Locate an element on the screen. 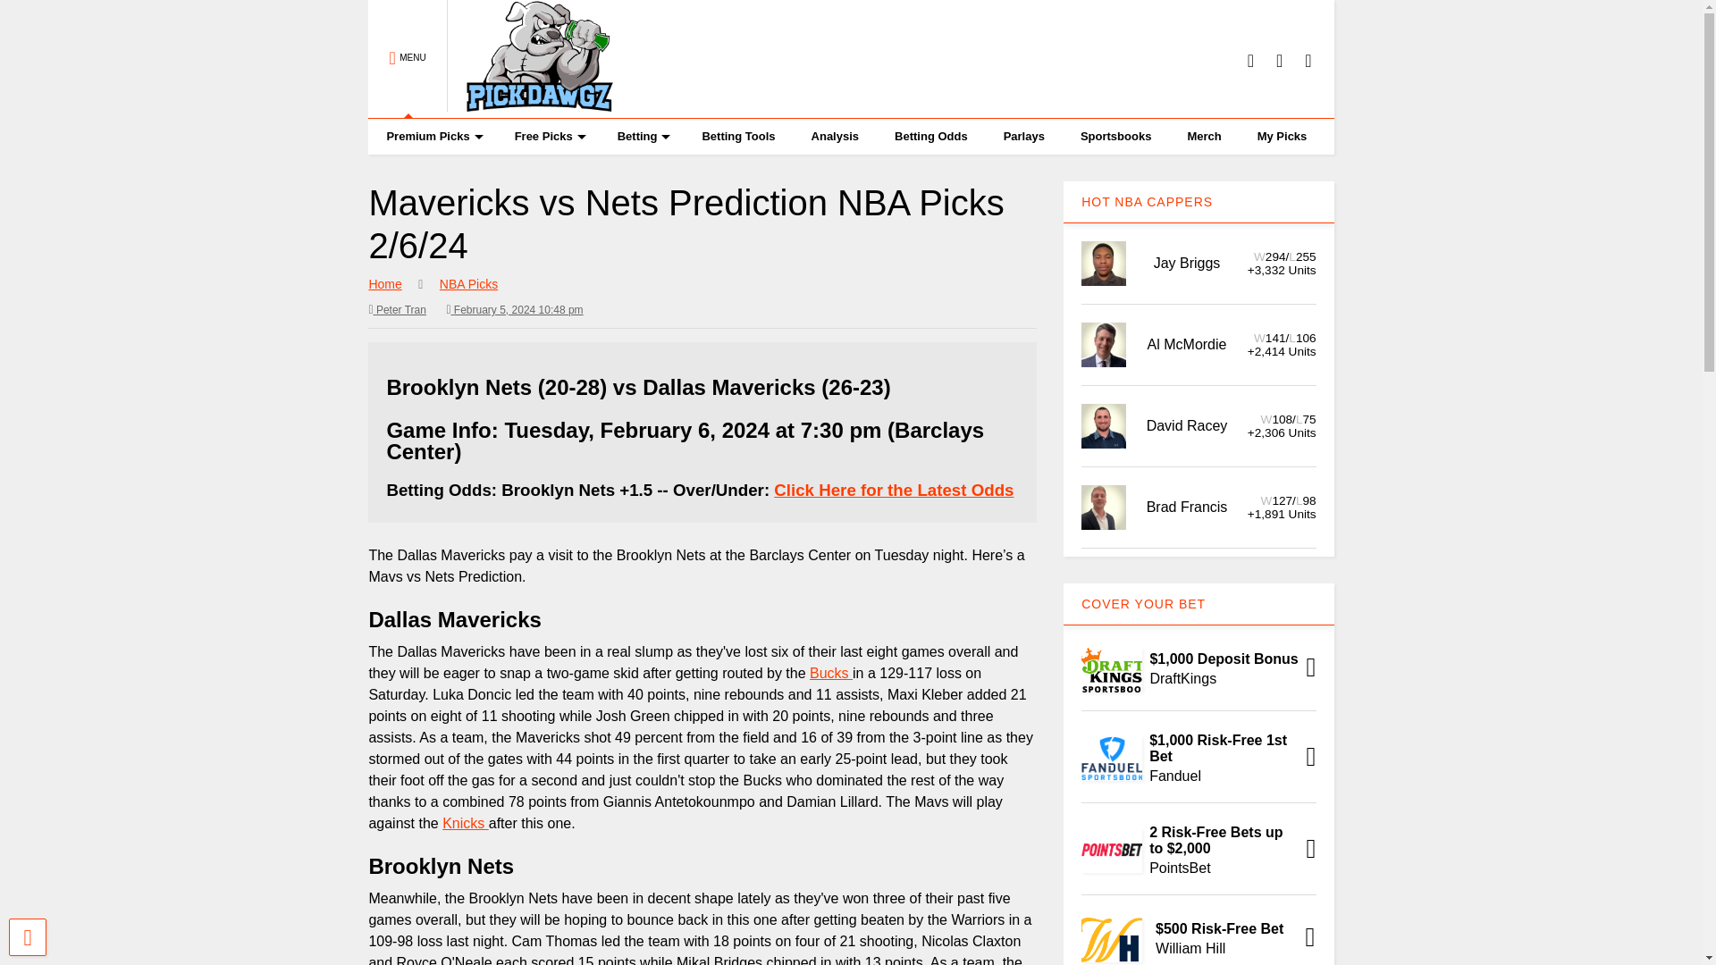 Image resolution: width=1716 pixels, height=965 pixels. Free Picks is located at coordinates (548, 136).